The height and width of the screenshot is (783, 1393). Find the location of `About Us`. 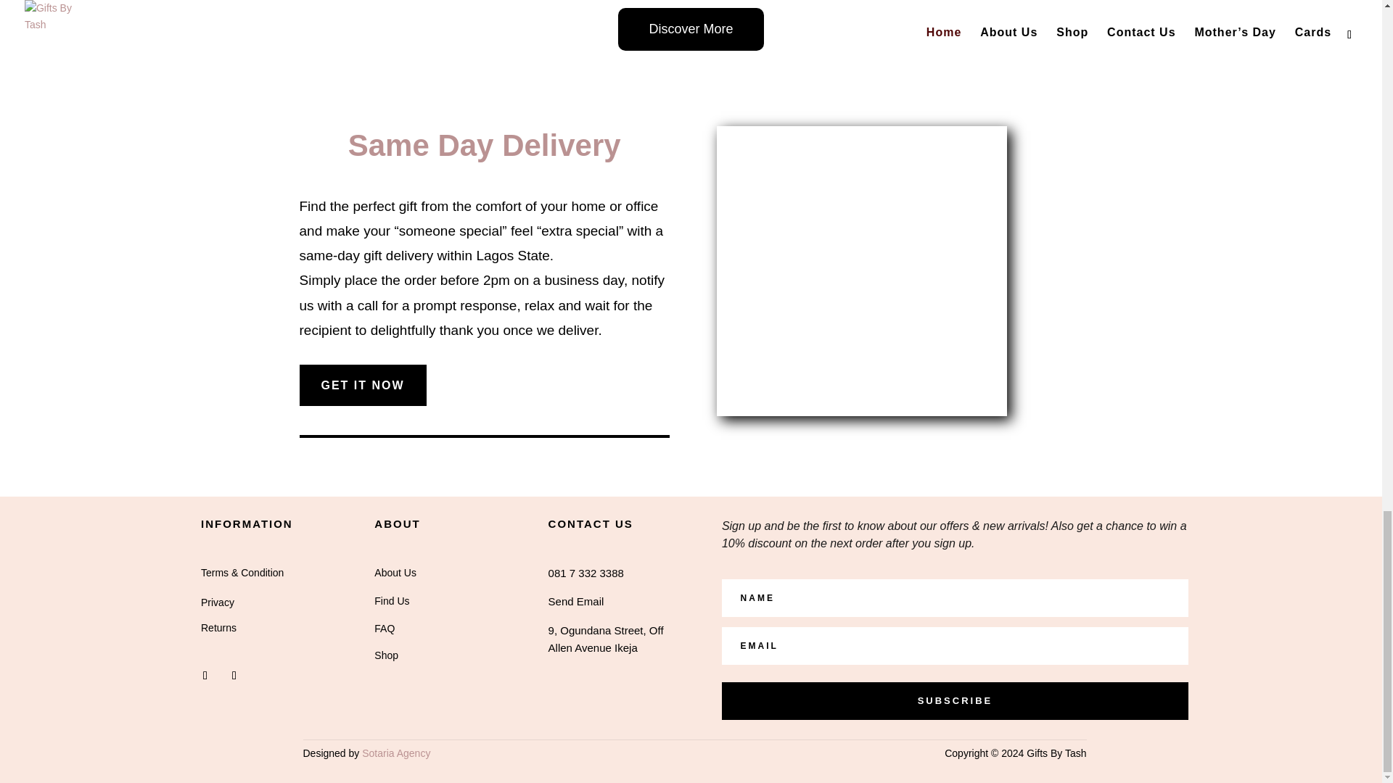

About Us is located at coordinates (395, 573).